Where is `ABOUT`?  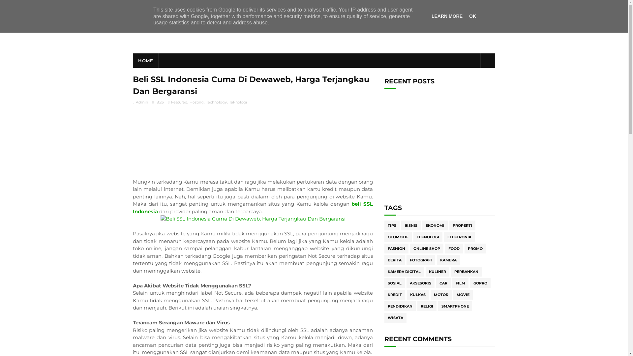 ABOUT is located at coordinates (209, 6).